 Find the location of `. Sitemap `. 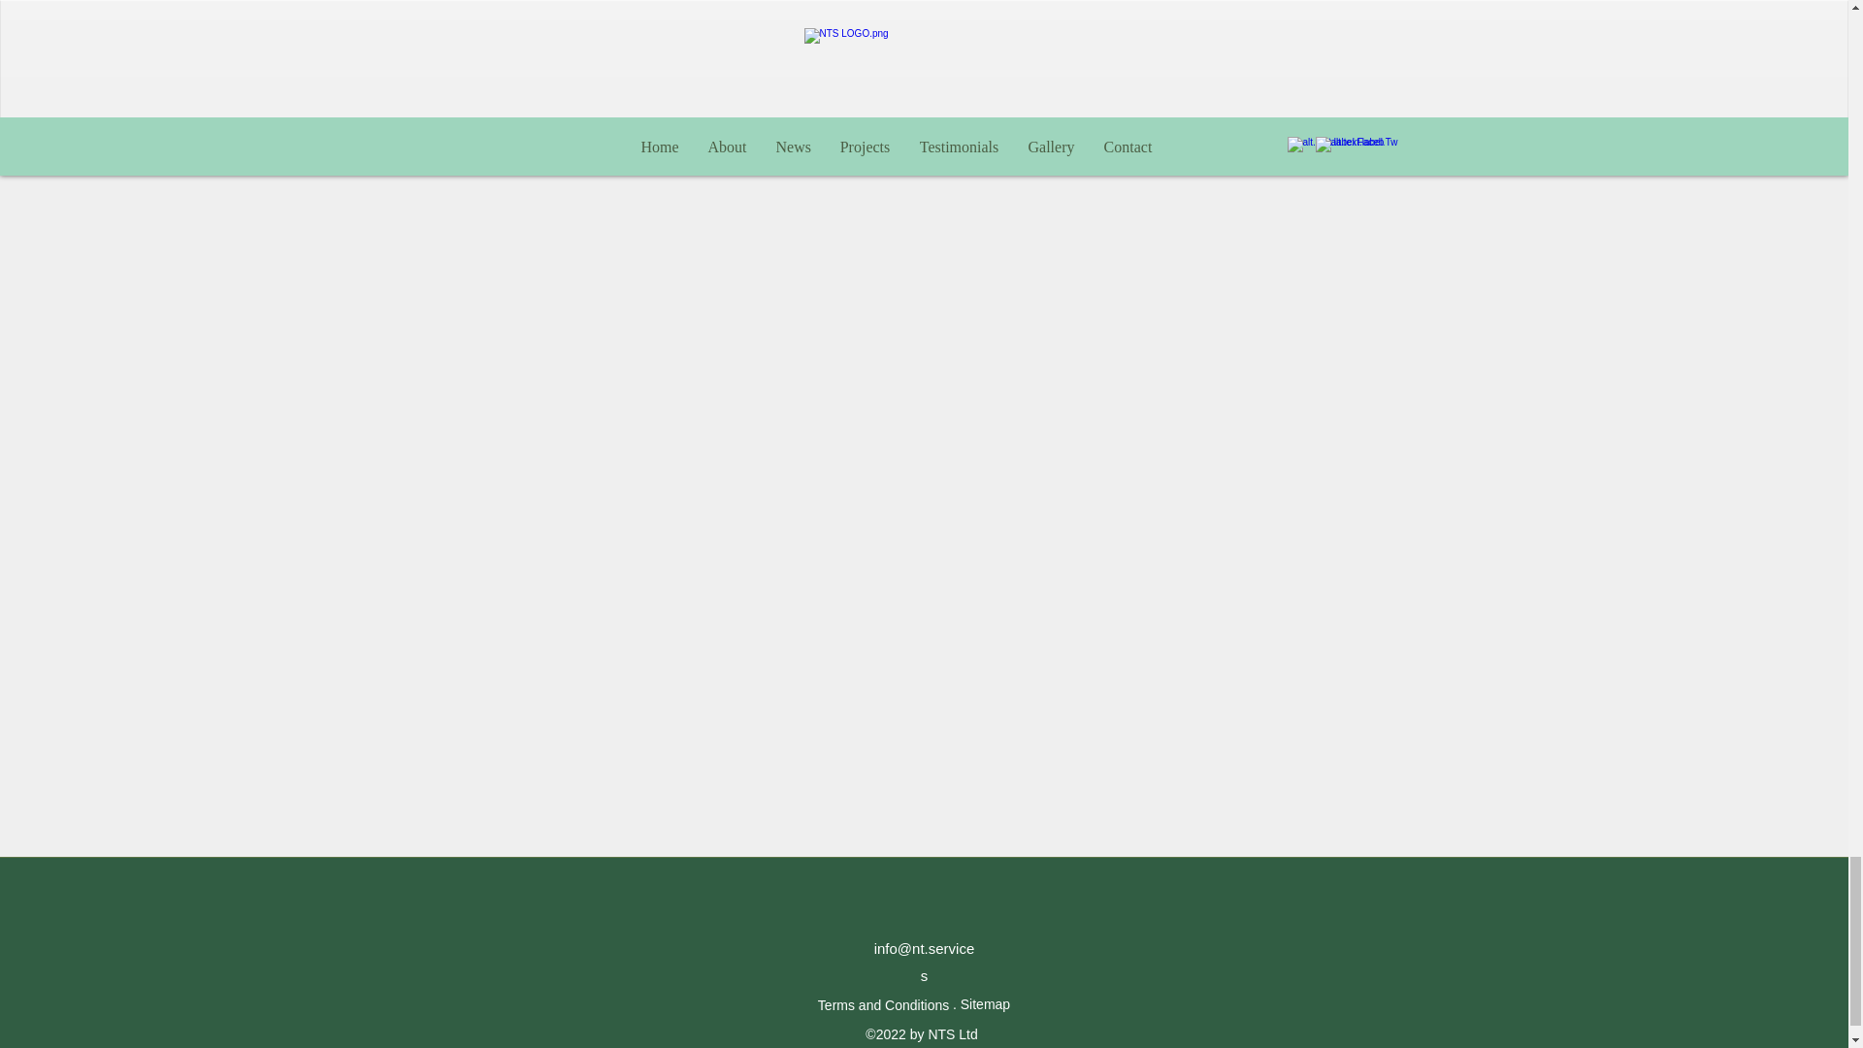

. Sitemap  is located at coordinates (982, 1004).